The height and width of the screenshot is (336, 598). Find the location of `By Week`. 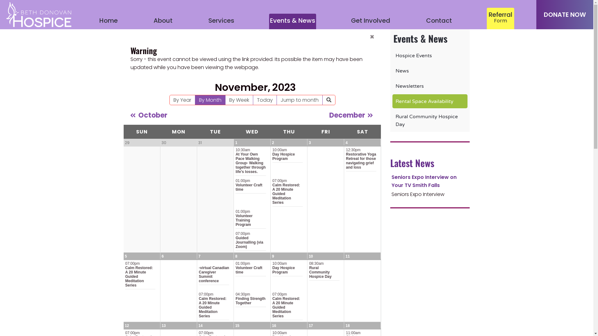

By Week is located at coordinates (239, 100).